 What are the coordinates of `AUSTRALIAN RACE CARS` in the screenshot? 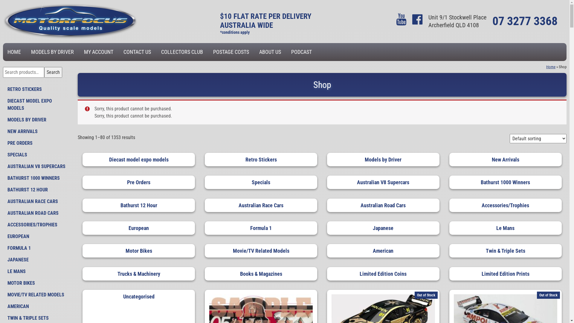 It's located at (37, 202).